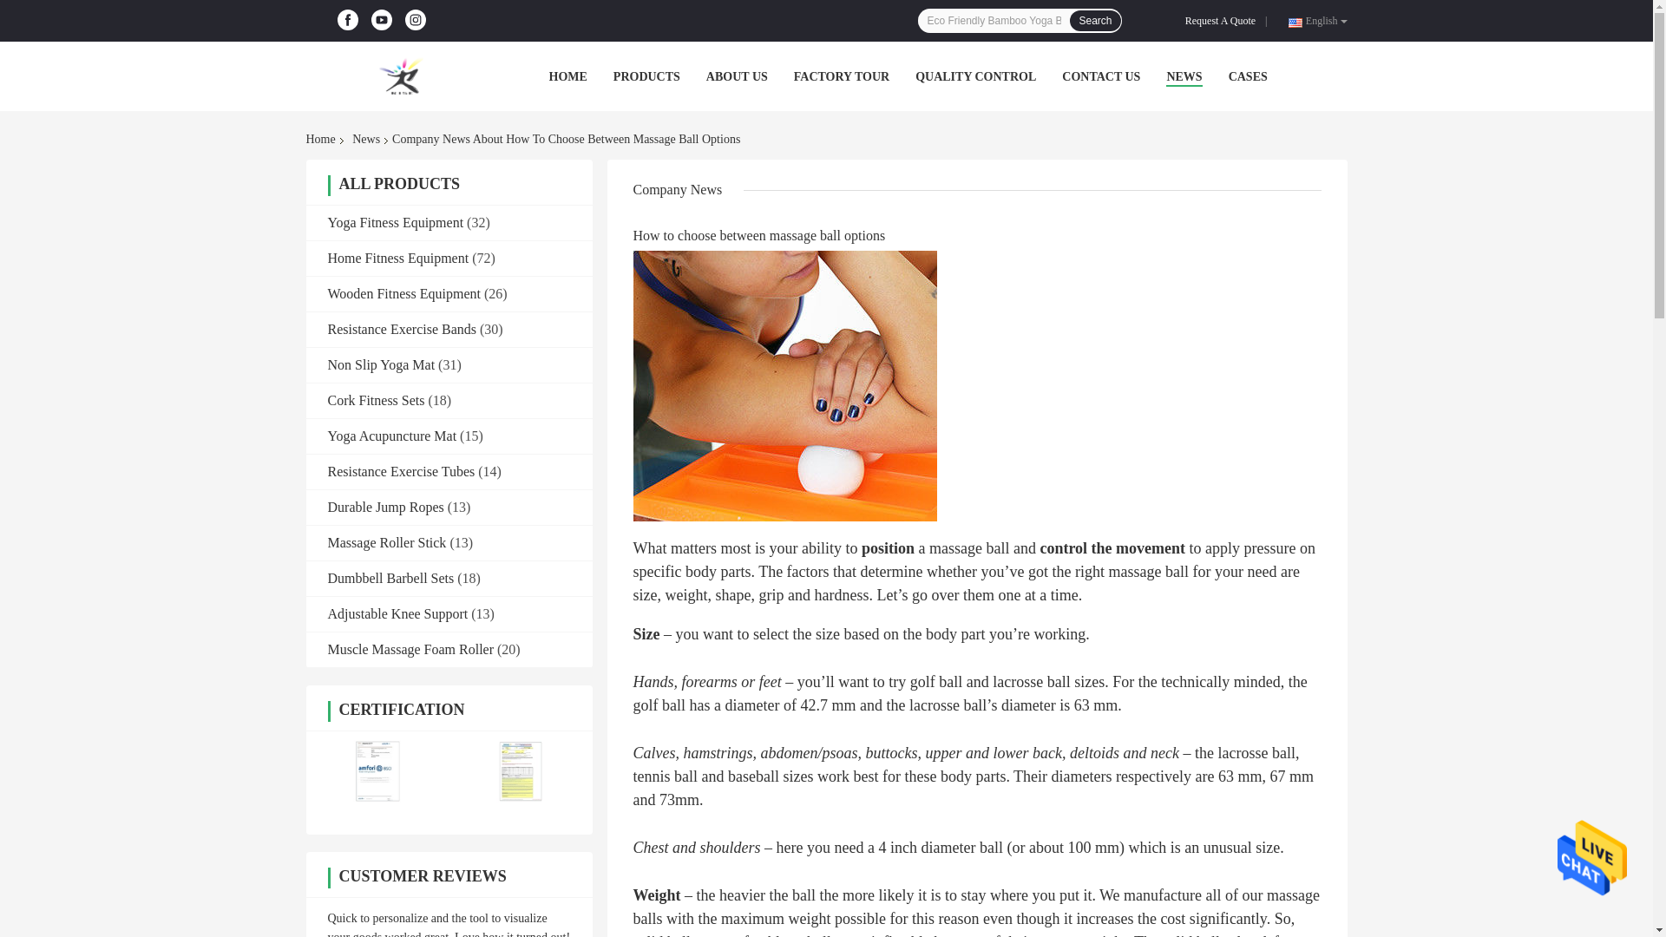  Describe the element at coordinates (842, 76) in the screenshot. I see `FACTORY TOUR` at that location.